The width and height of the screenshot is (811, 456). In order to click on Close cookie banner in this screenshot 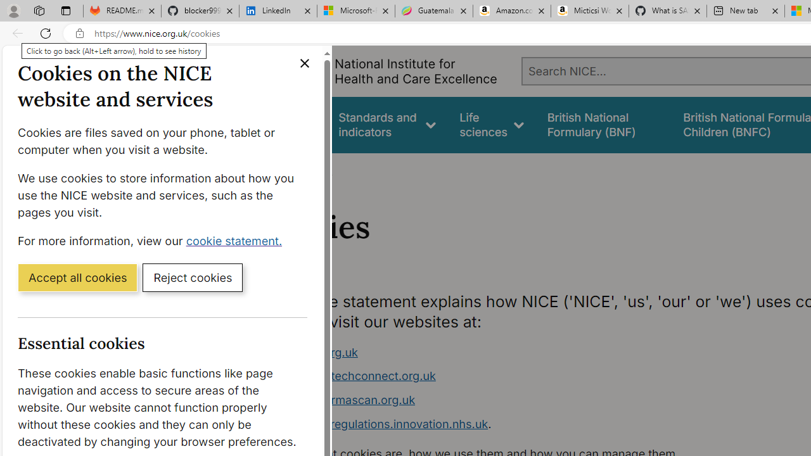, I will do `click(304, 63)`.